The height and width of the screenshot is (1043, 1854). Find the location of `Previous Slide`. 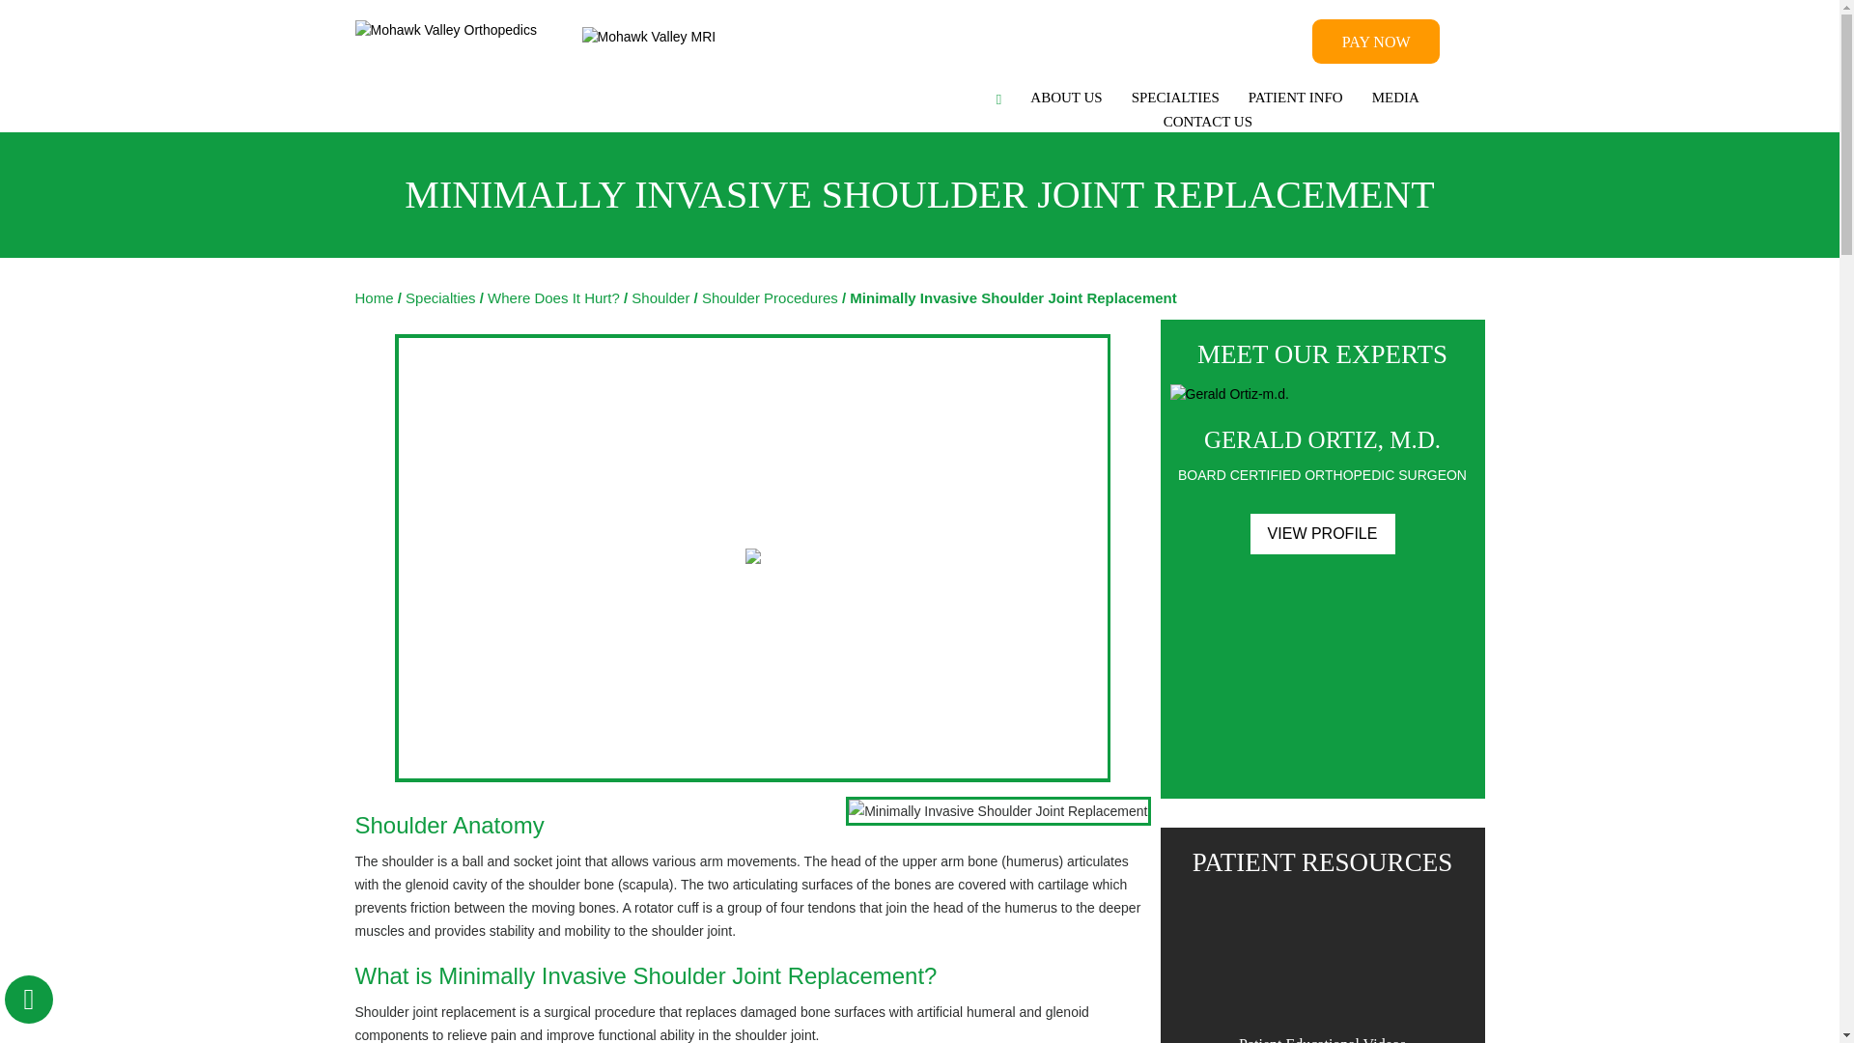

Previous Slide is located at coordinates (1216, 760).